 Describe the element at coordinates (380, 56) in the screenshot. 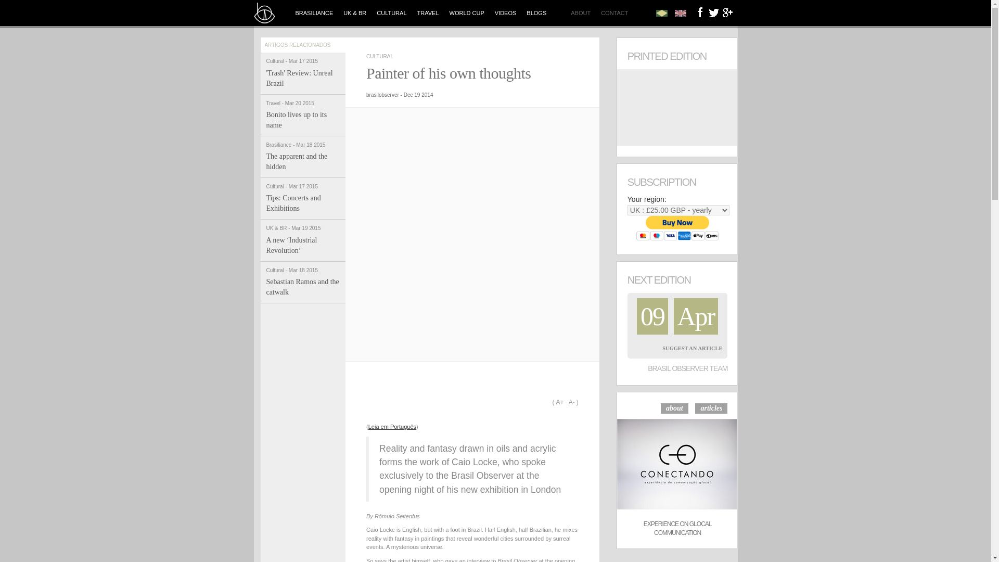

I see `SUGGEST AN ARTICLE` at that location.